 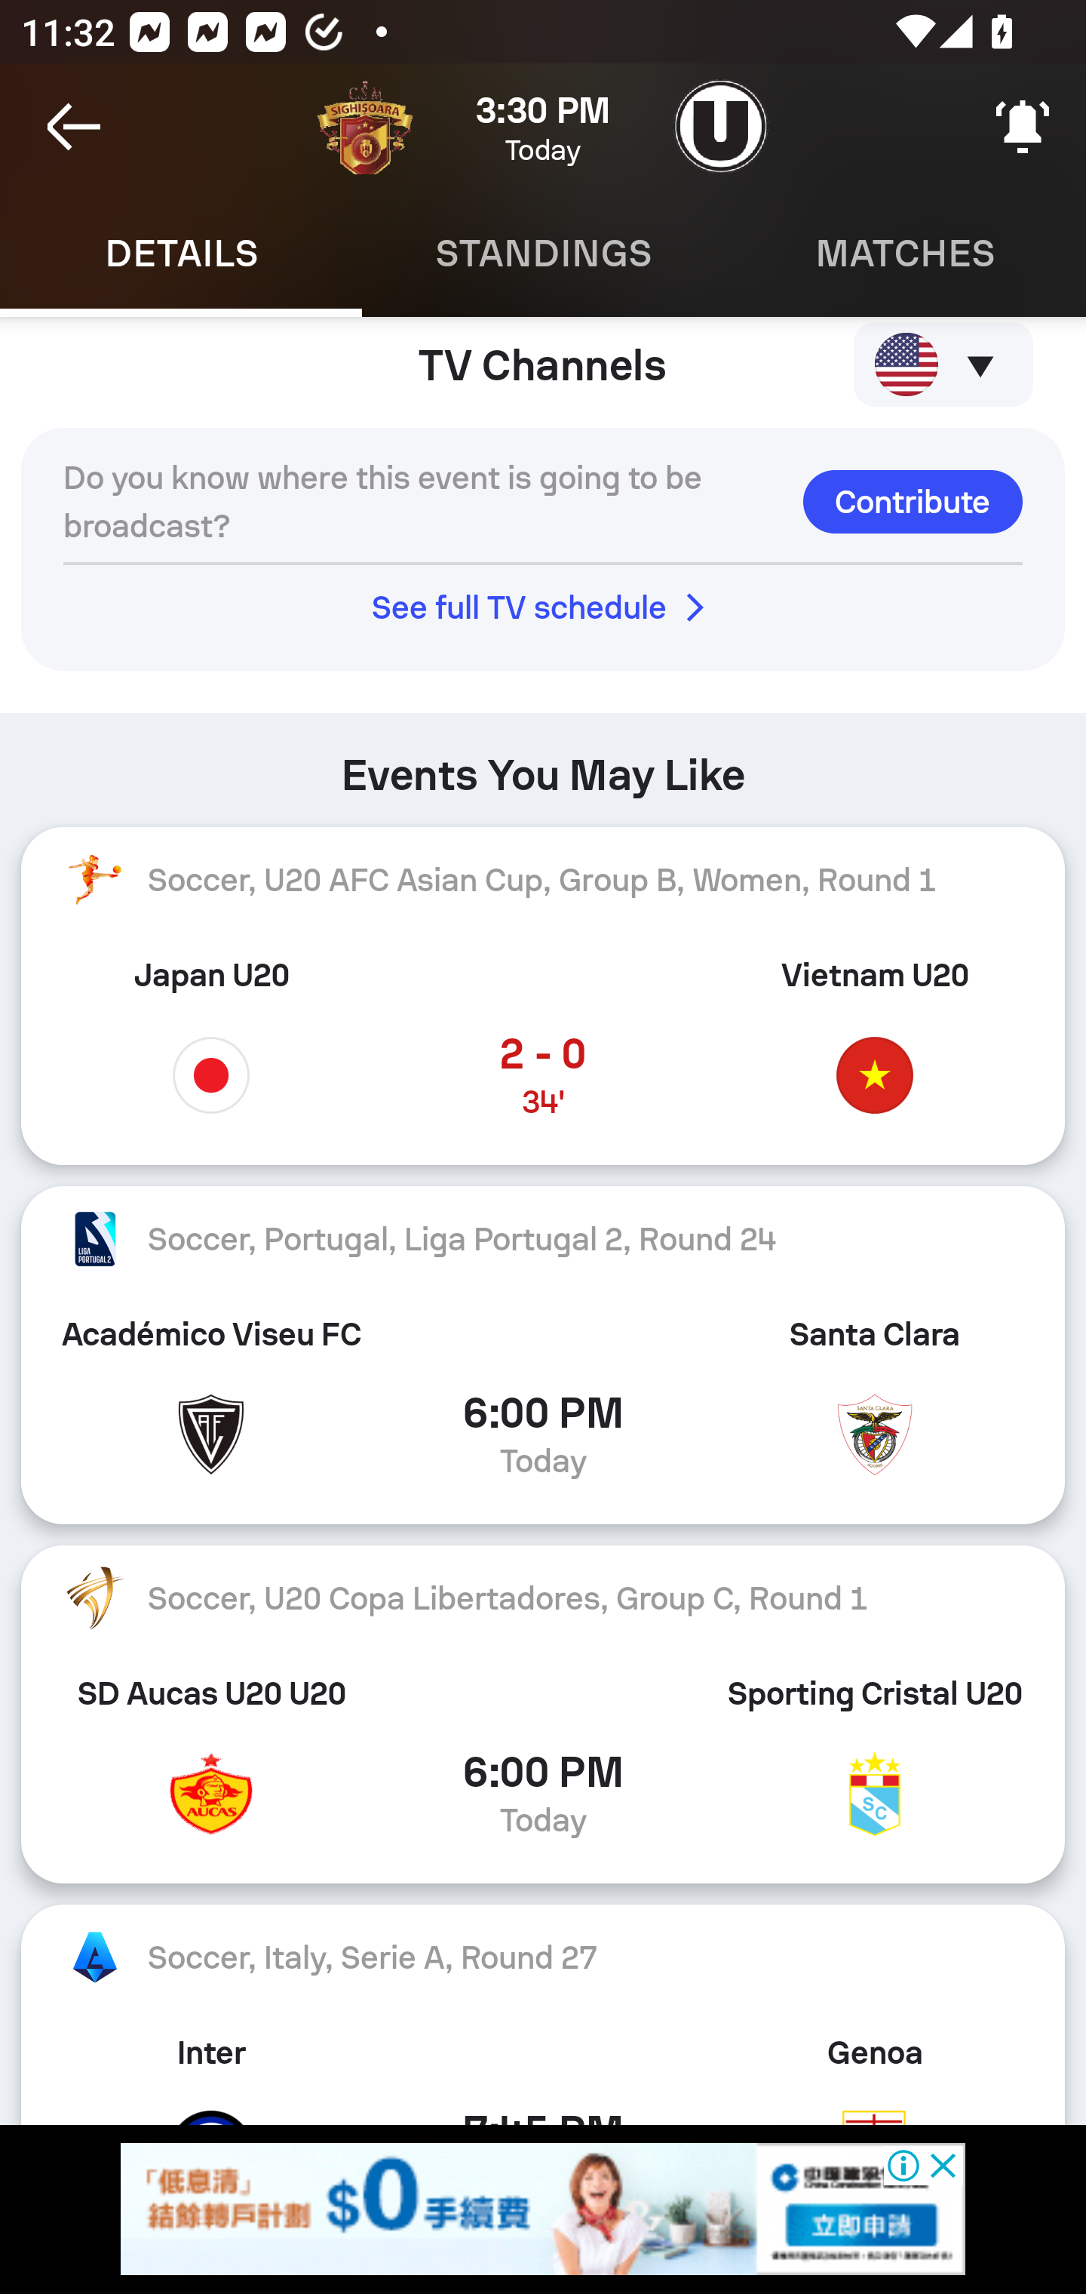 I want to click on Navigate up, so click(x=74, y=127).